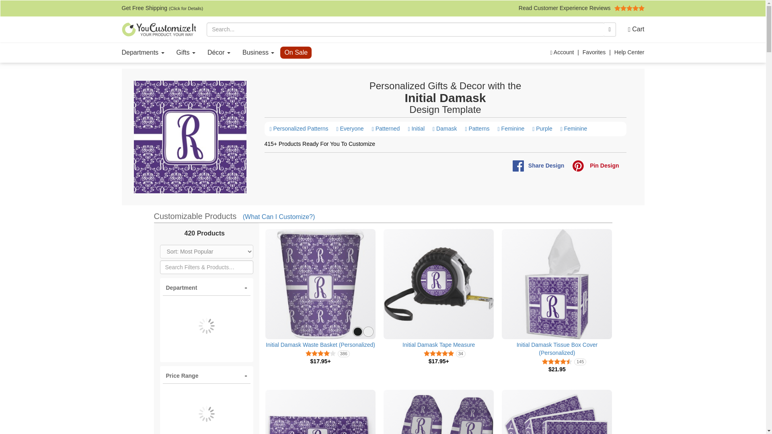 The width and height of the screenshot is (772, 434). What do you see at coordinates (581, 8) in the screenshot?
I see `Read Customer Experience Reviews` at bounding box center [581, 8].